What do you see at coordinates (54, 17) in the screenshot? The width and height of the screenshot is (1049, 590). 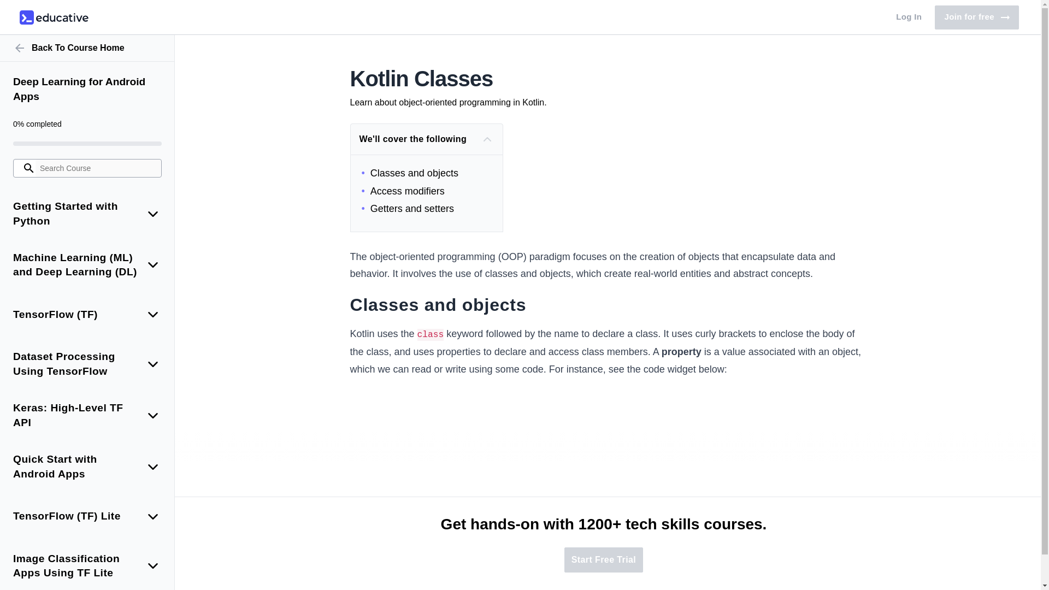 I see `Deep Learning for Android Apps` at bounding box center [54, 17].